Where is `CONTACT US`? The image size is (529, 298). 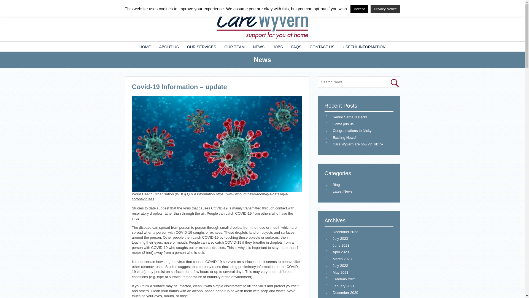 CONTACT US is located at coordinates (322, 46).